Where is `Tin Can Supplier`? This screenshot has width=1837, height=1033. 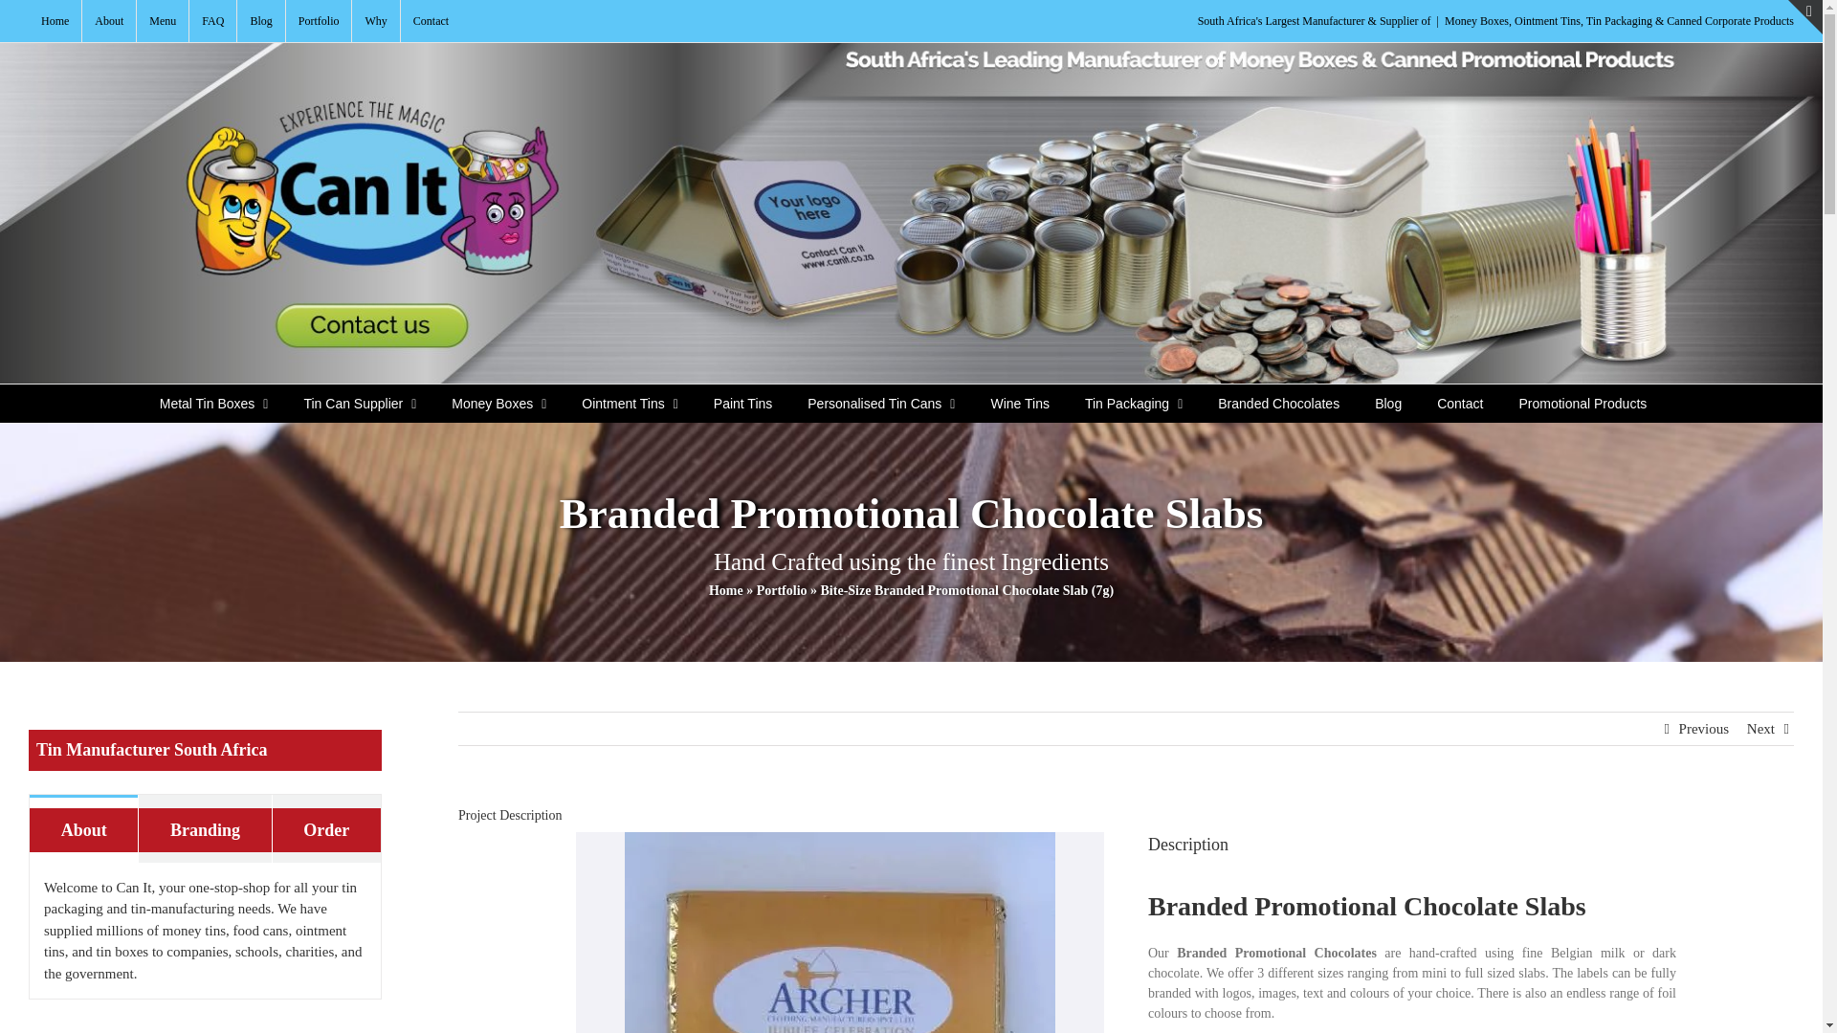 Tin Can Supplier is located at coordinates (360, 403).